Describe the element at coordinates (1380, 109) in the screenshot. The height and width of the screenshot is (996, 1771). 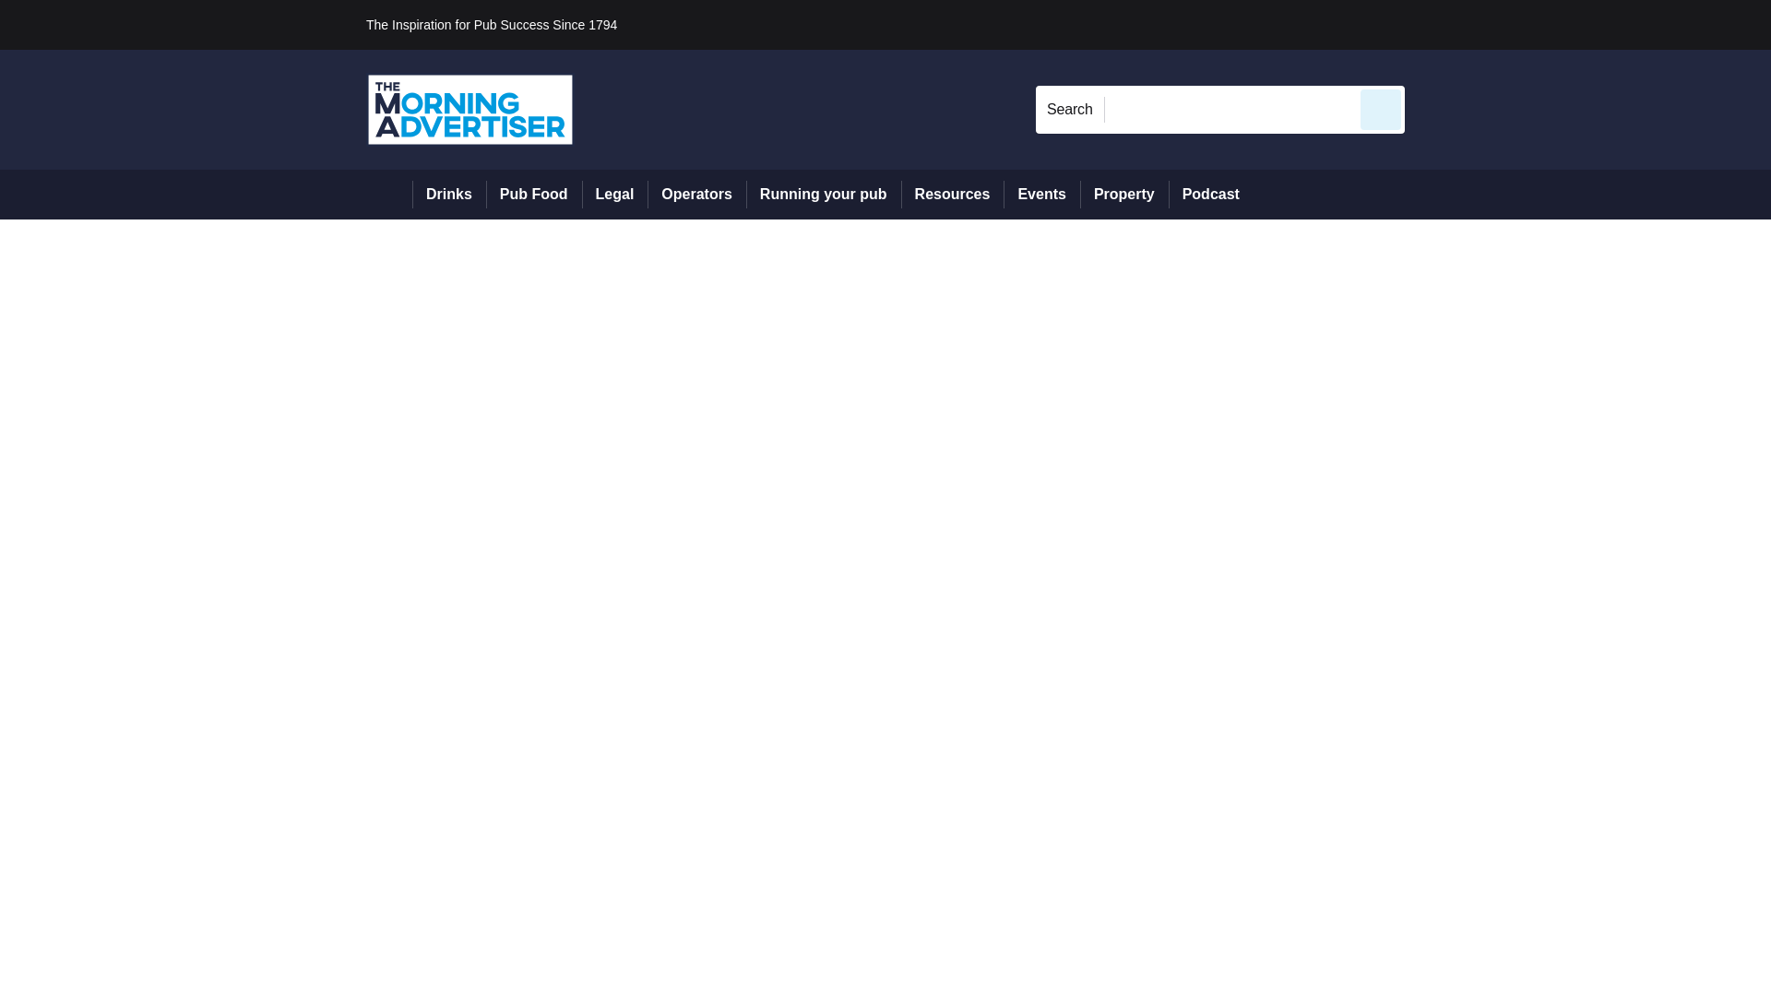
I see `Send` at that location.